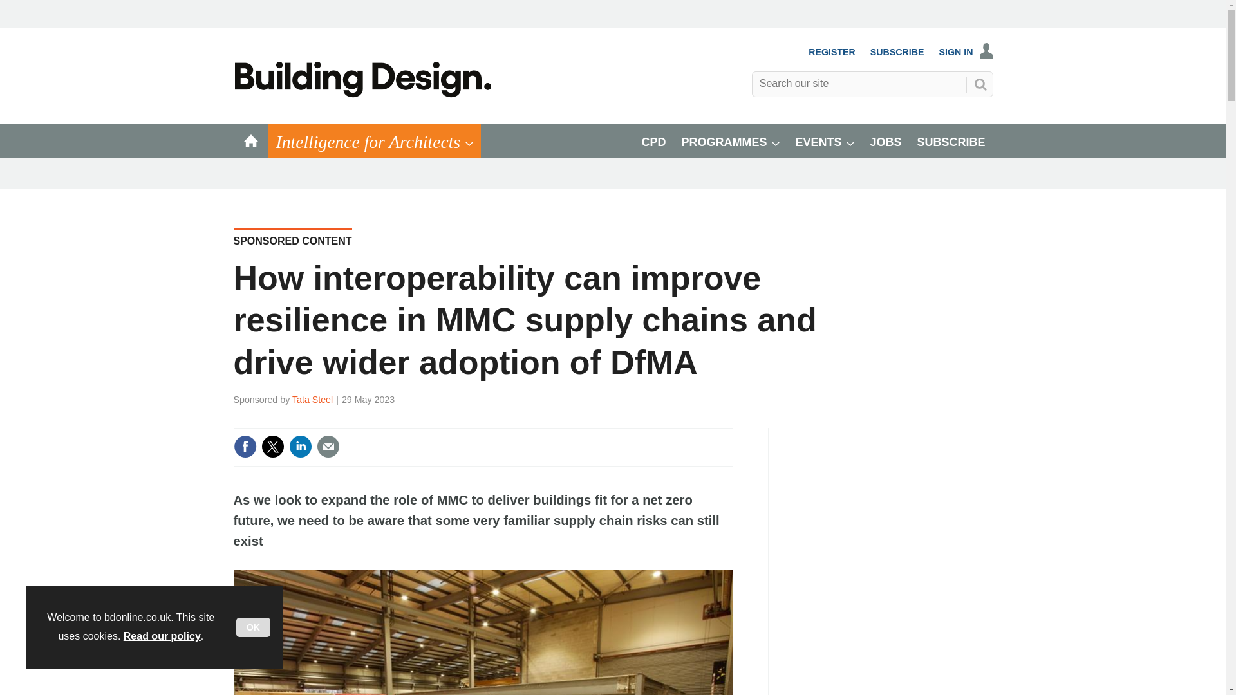 Image resolution: width=1236 pixels, height=695 pixels. I want to click on OK, so click(253, 627).